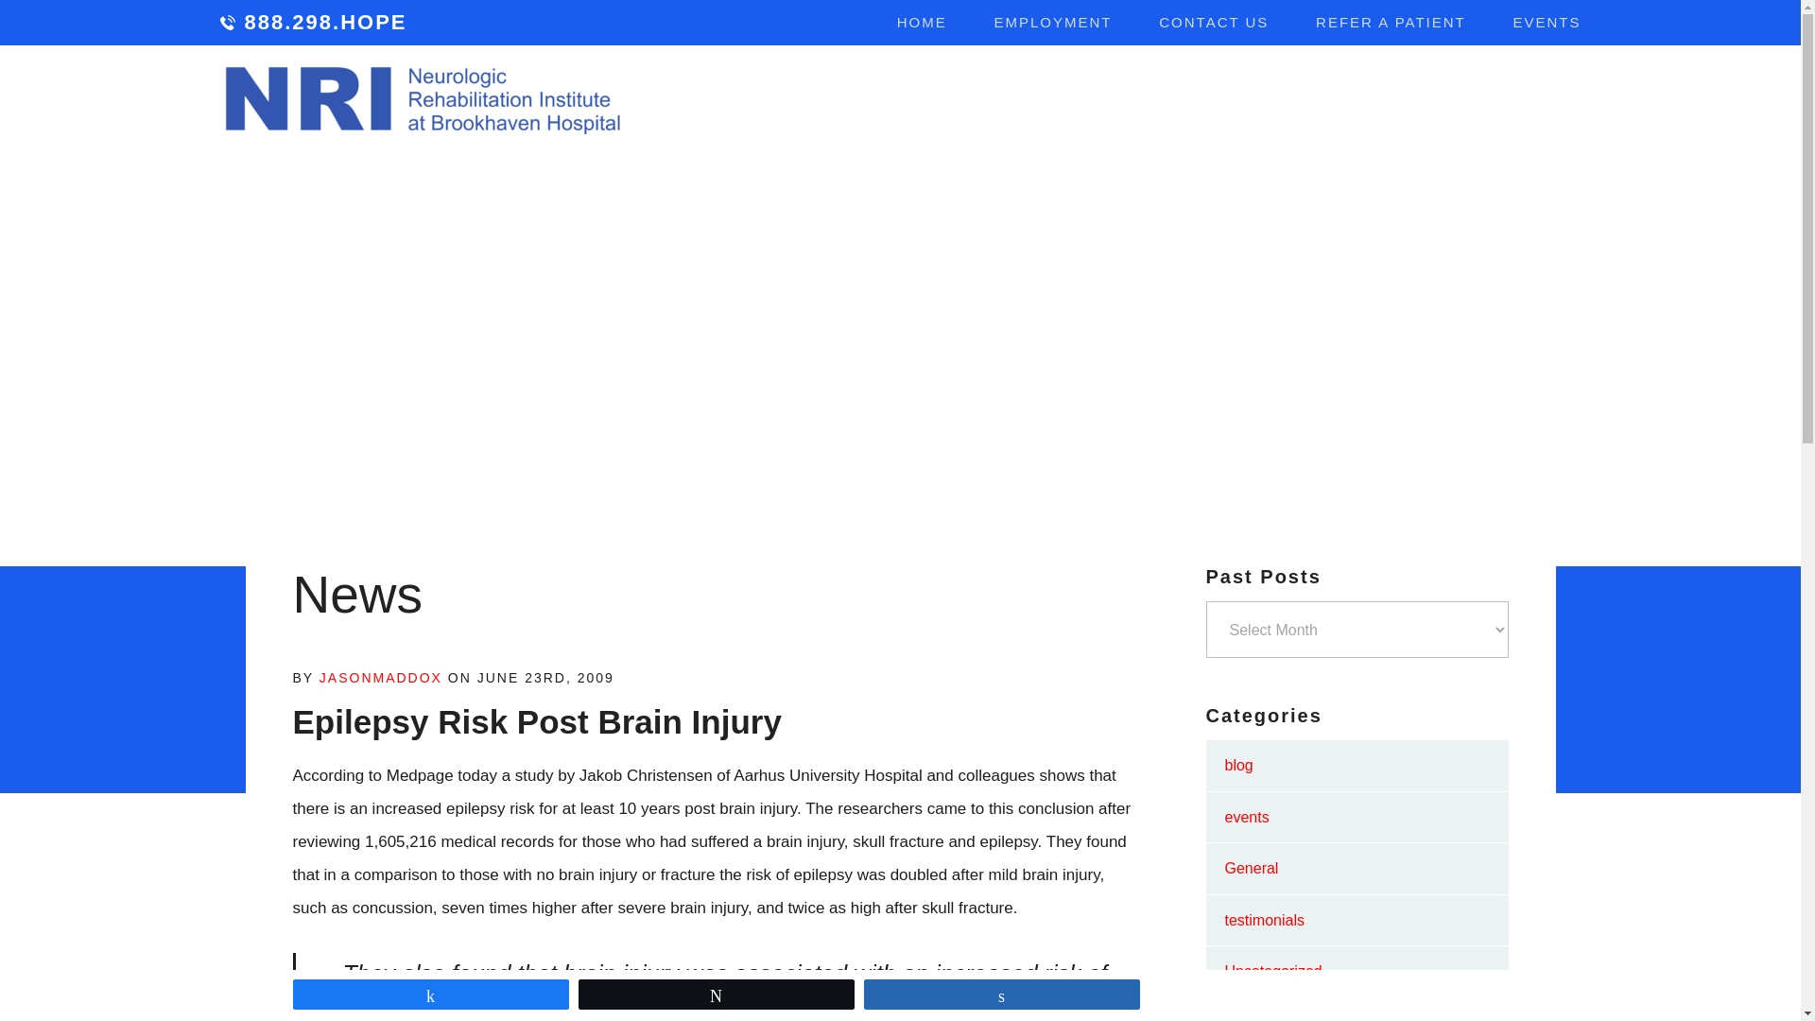  I want to click on ABOUT US, so click(815, 100).